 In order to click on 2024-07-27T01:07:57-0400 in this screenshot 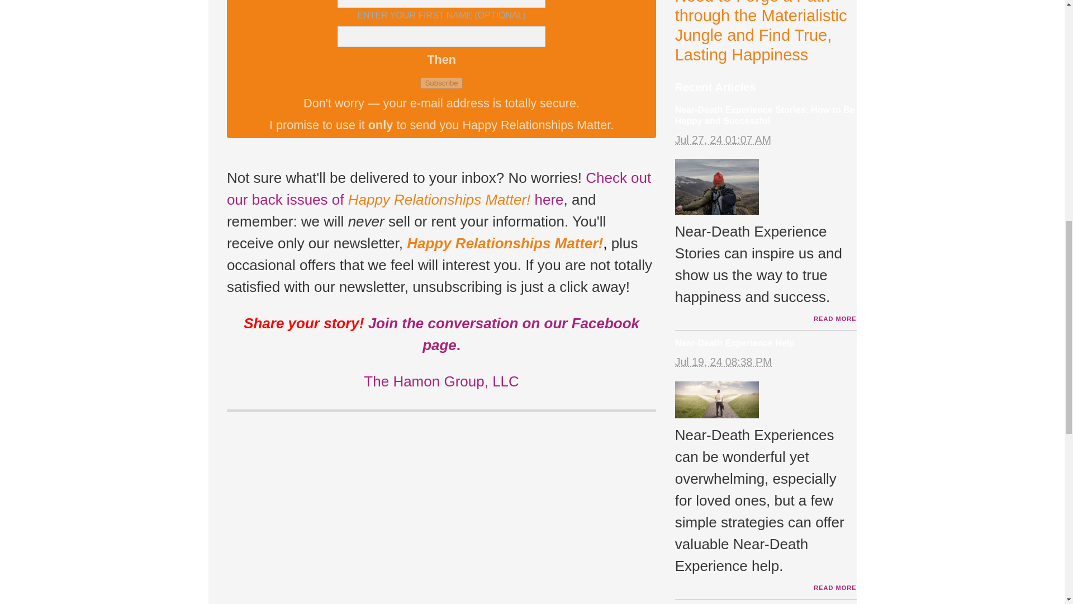, I will do `click(723, 140)`.